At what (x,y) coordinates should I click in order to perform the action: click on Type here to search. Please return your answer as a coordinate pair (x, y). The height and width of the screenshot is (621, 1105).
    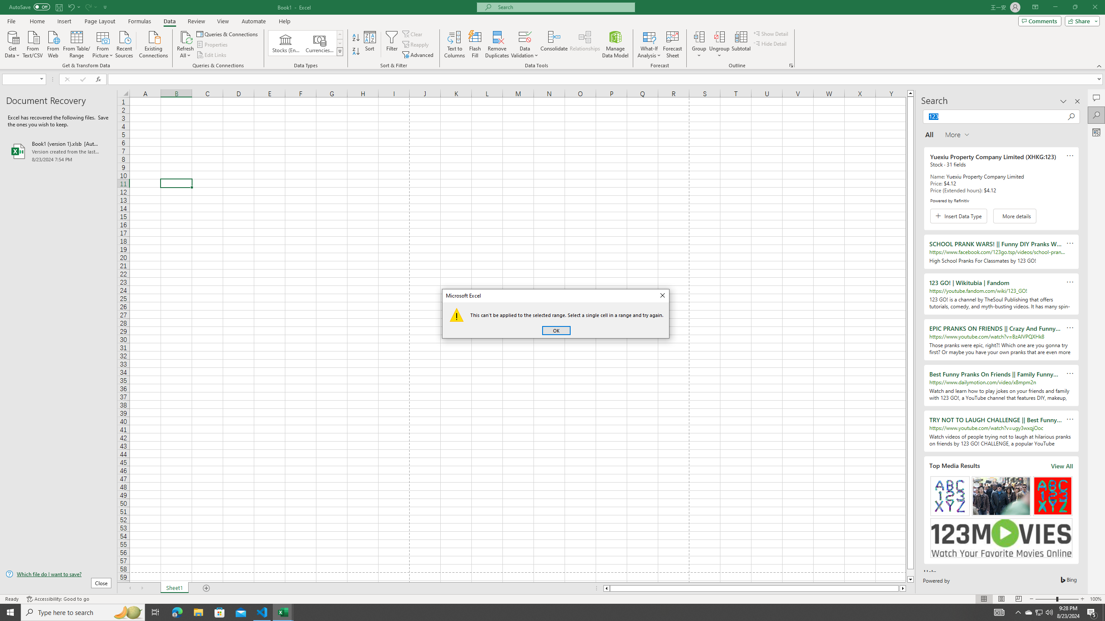
    Looking at the image, I should click on (83, 612).